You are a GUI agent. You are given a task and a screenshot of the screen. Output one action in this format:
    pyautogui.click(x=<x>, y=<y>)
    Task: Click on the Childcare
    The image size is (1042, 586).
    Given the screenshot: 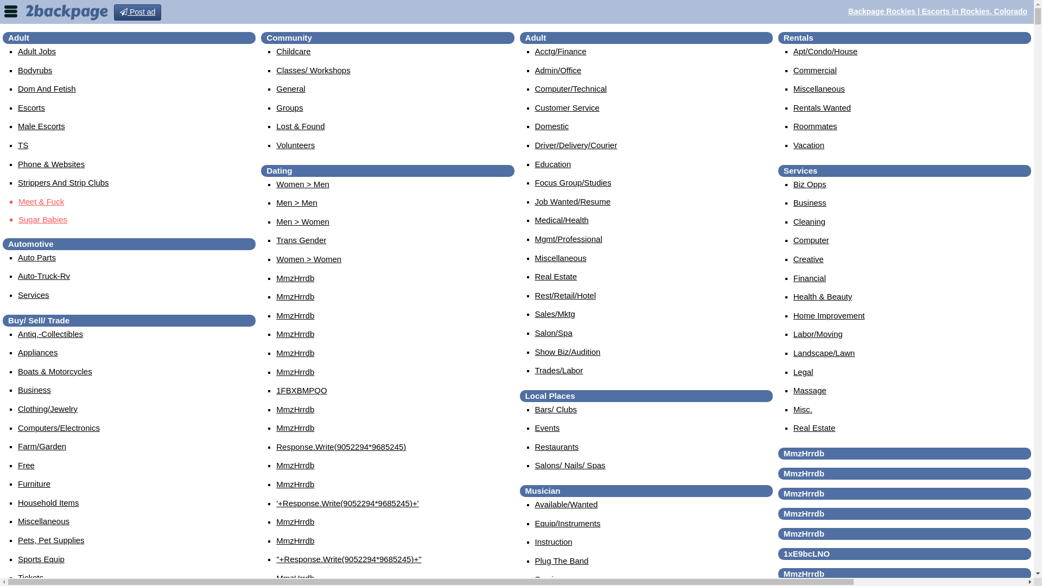 What is the action you would take?
    pyautogui.click(x=293, y=51)
    